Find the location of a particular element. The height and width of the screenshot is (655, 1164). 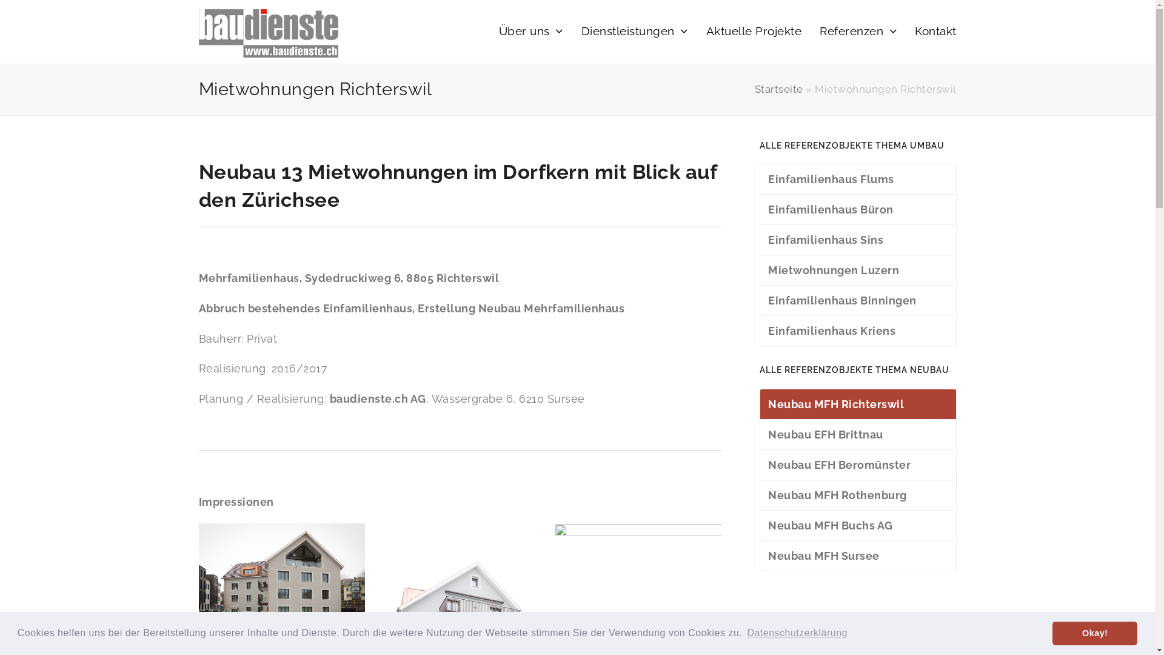

Einfamilienhaus Kriens is located at coordinates (857, 331).